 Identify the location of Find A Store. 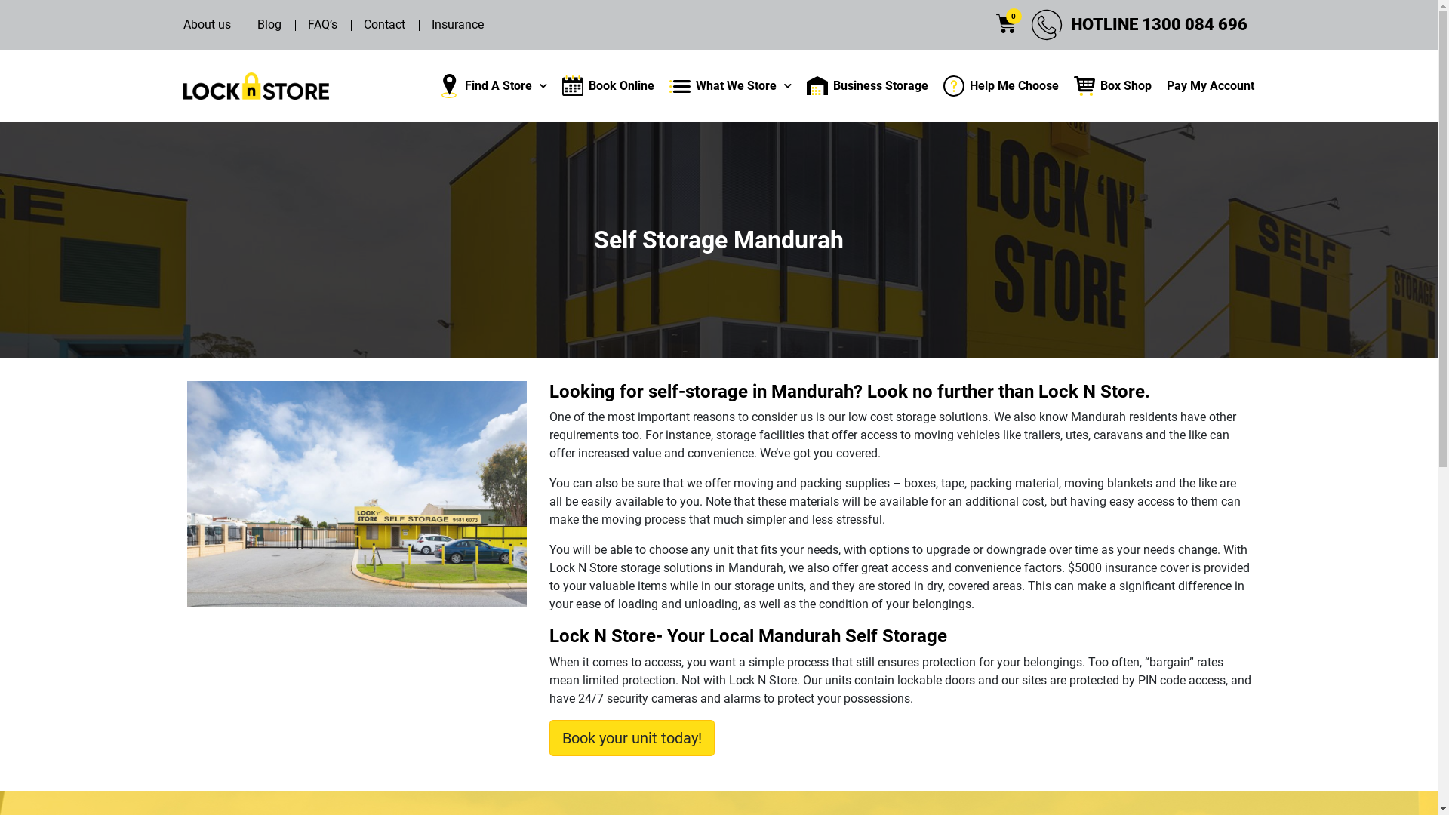
(493, 86).